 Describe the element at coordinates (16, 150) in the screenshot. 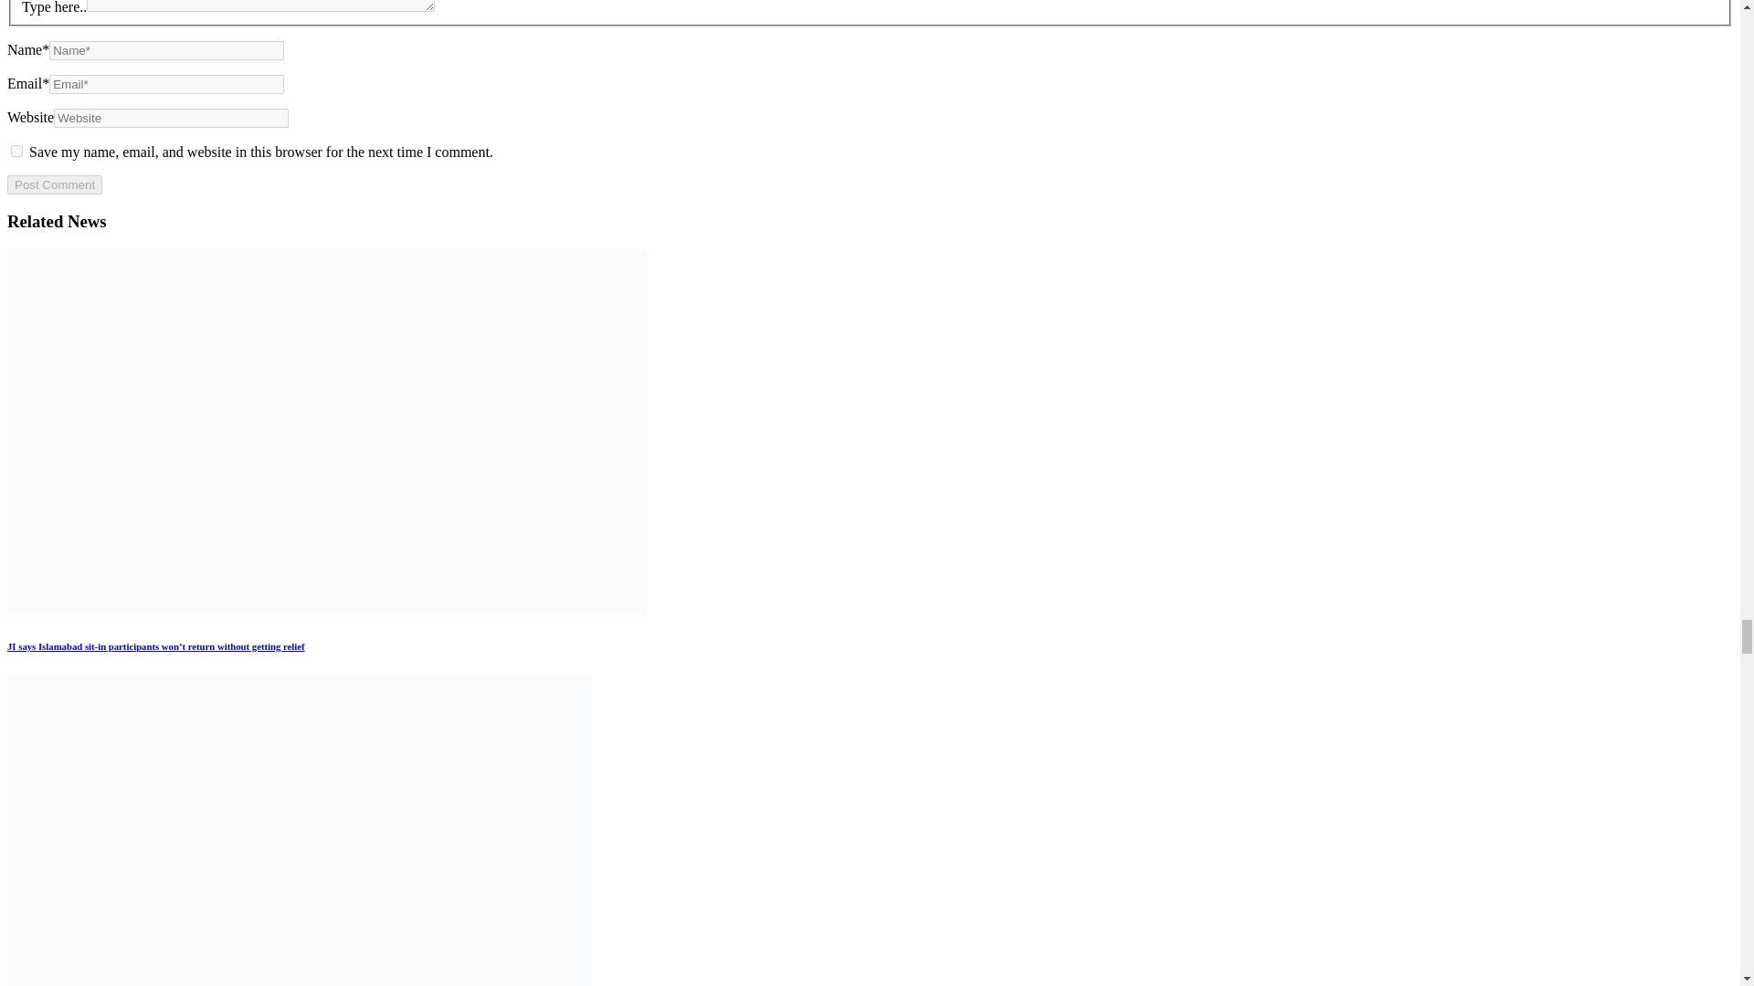

I see `yes` at that location.